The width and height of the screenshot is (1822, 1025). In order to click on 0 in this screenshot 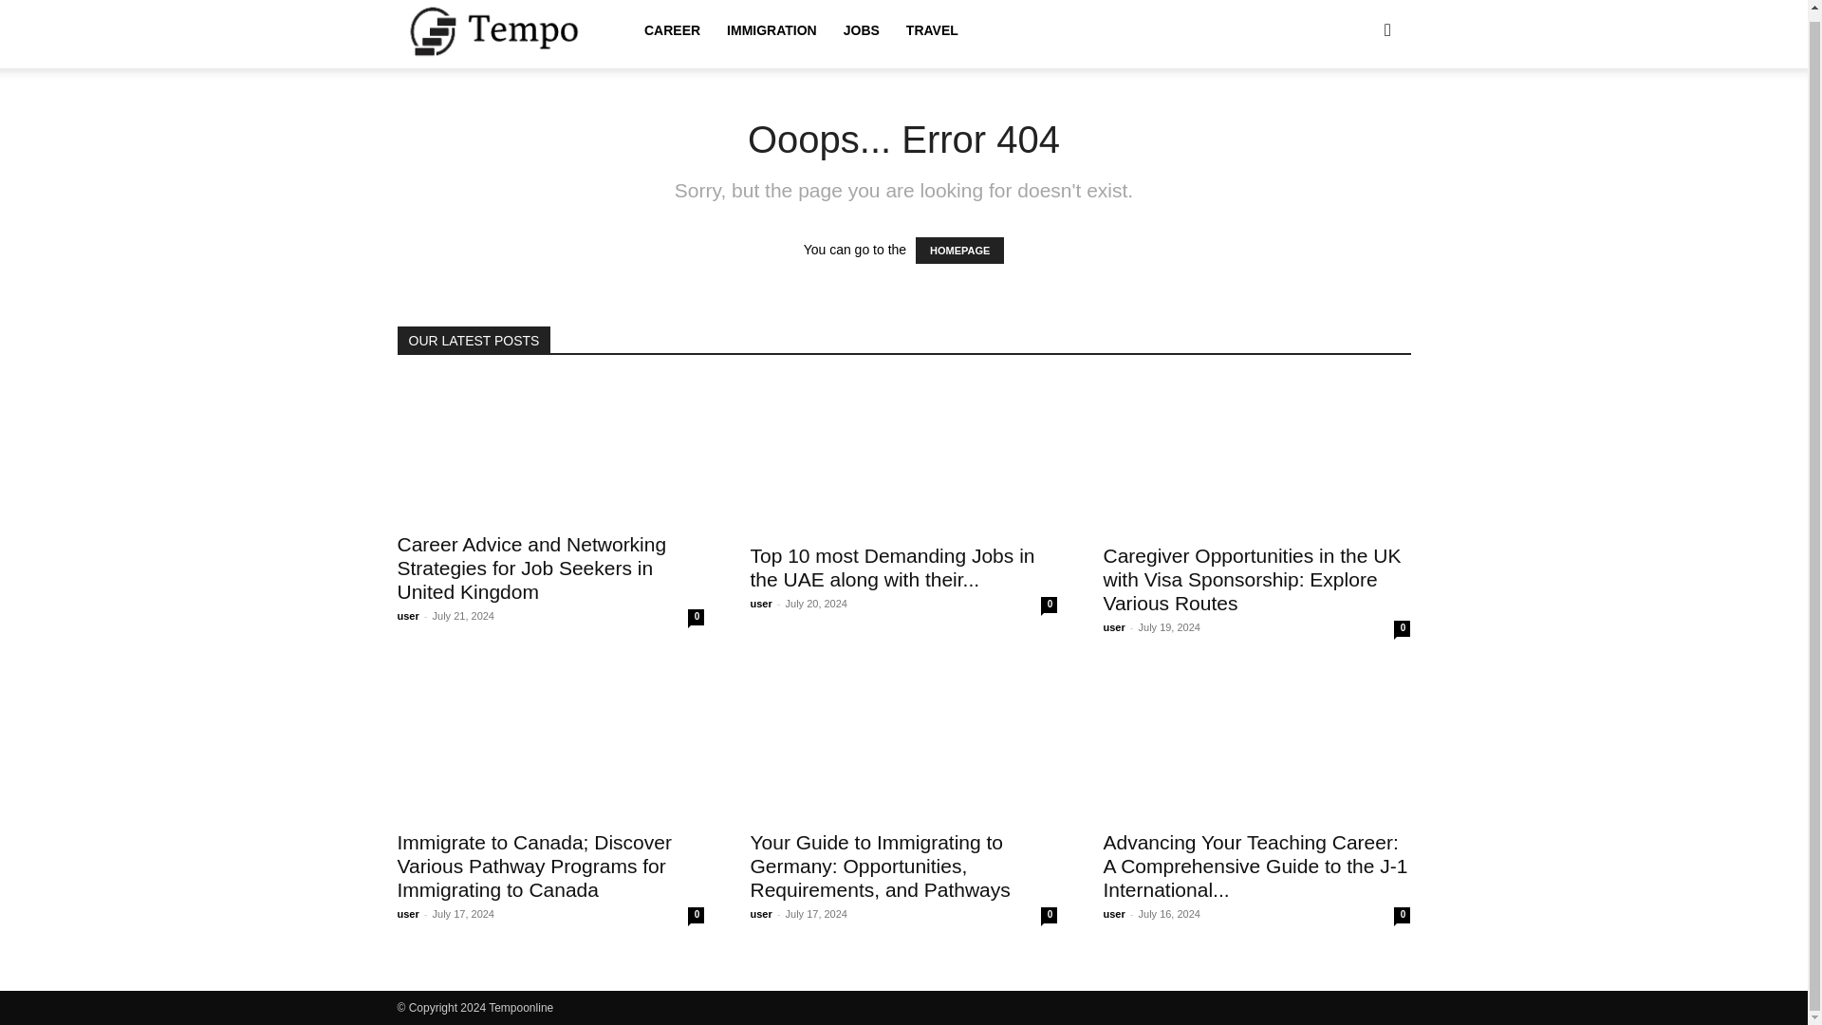, I will do `click(1402, 915)`.